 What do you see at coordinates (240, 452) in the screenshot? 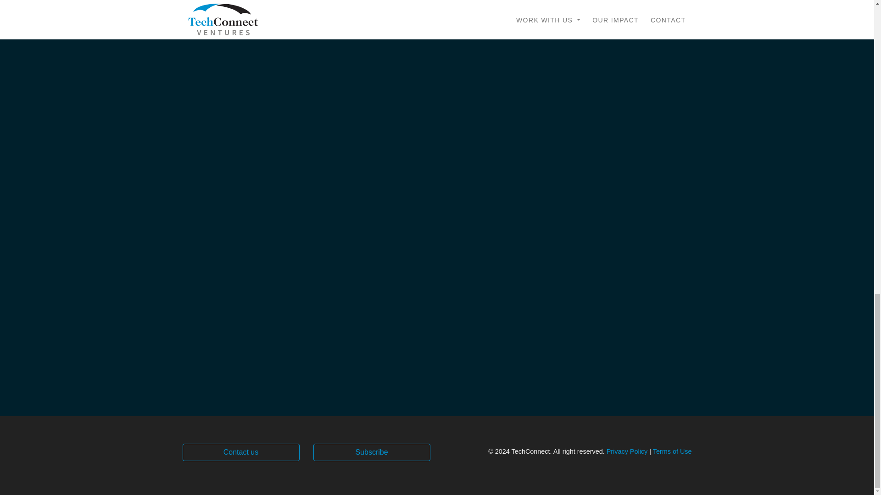
I see `Contact us` at bounding box center [240, 452].